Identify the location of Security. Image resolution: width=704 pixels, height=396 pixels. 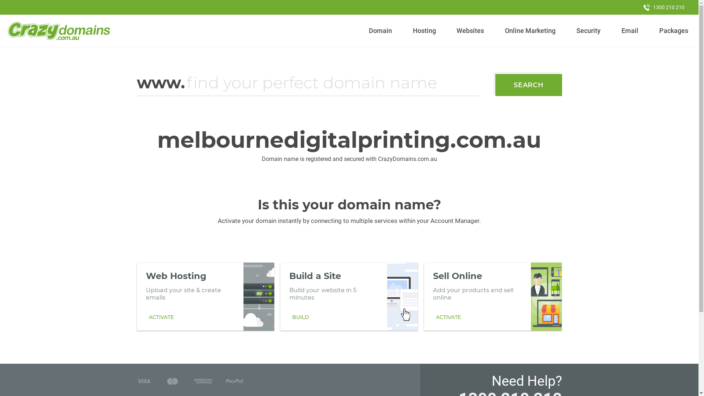
(589, 31).